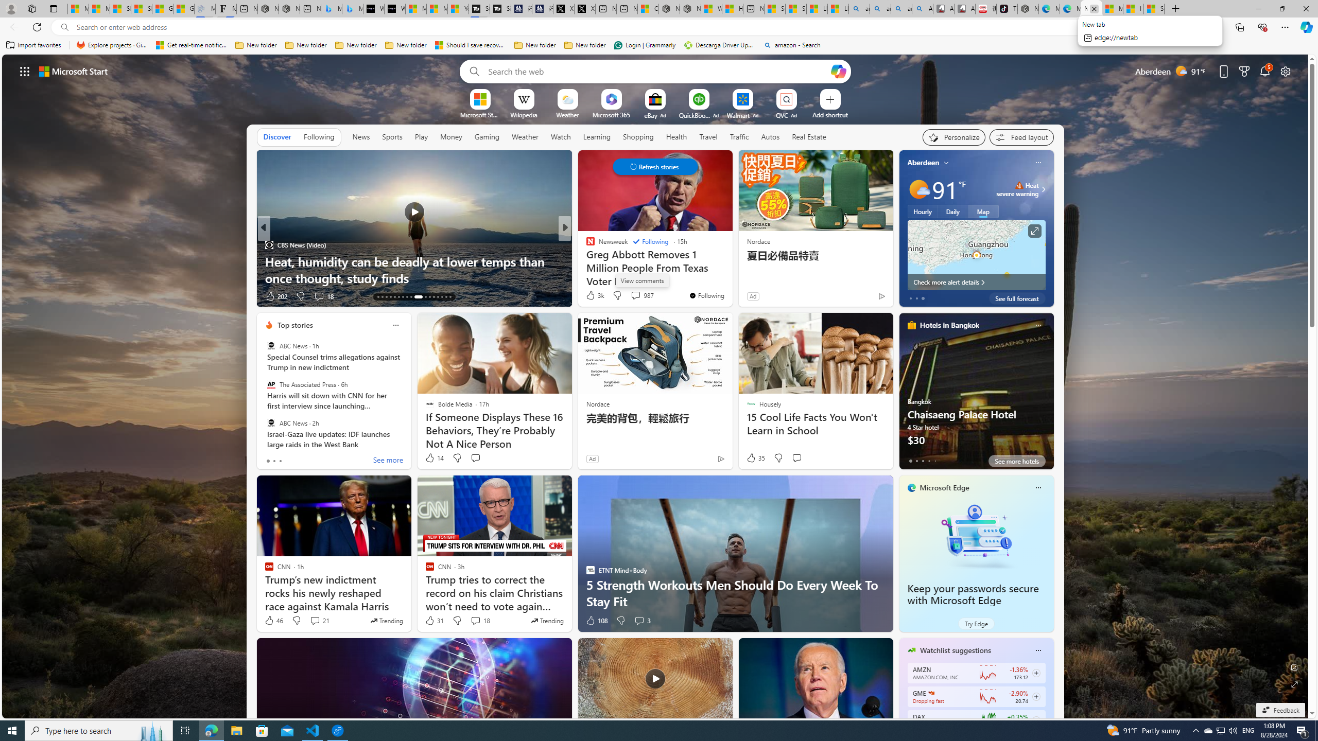 The height and width of the screenshot is (741, 1318). Describe the element at coordinates (809, 137) in the screenshot. I see `Real Estate` at that location.